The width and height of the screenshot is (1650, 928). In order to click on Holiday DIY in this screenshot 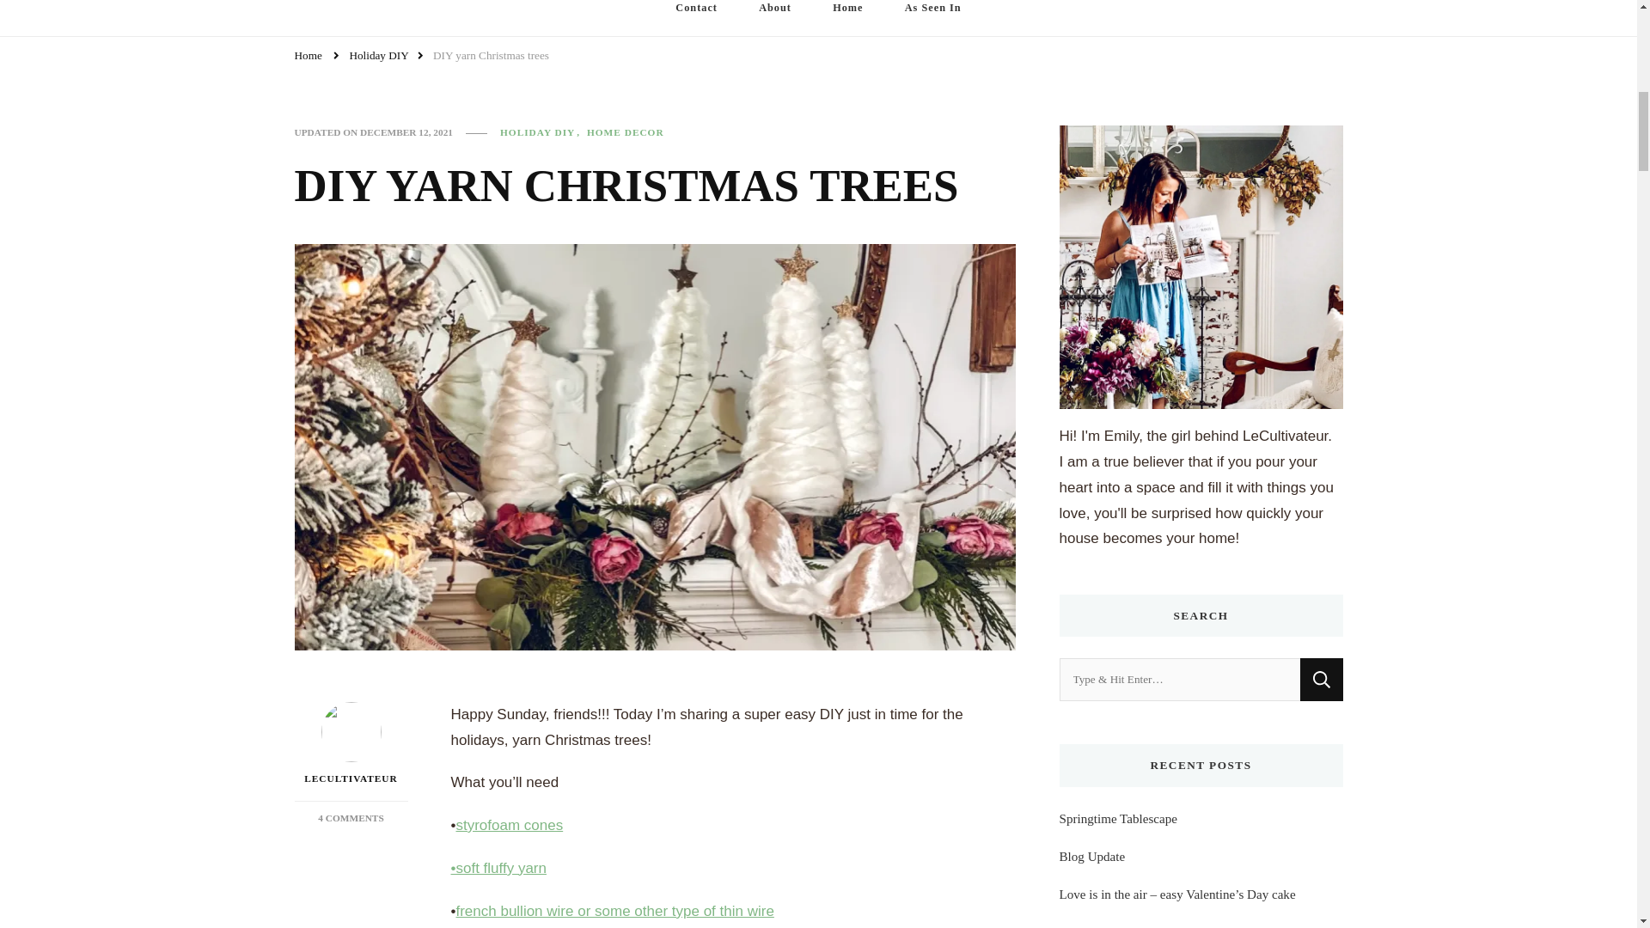, I will do `click(541, 132)`.